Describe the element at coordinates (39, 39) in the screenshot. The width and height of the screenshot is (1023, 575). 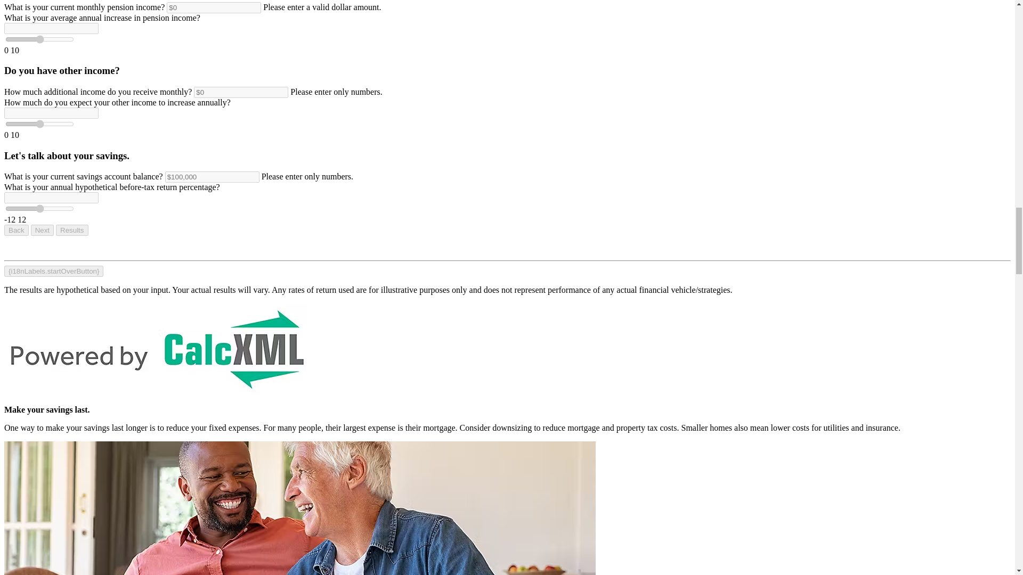
I see `5` at that location.